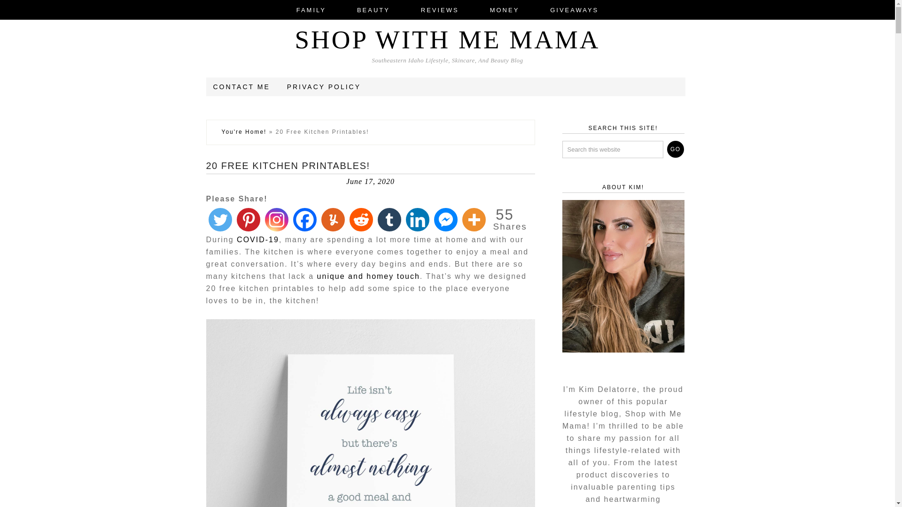 The image size is (902, 507). I want to click on Reddit, so click(361, 219).